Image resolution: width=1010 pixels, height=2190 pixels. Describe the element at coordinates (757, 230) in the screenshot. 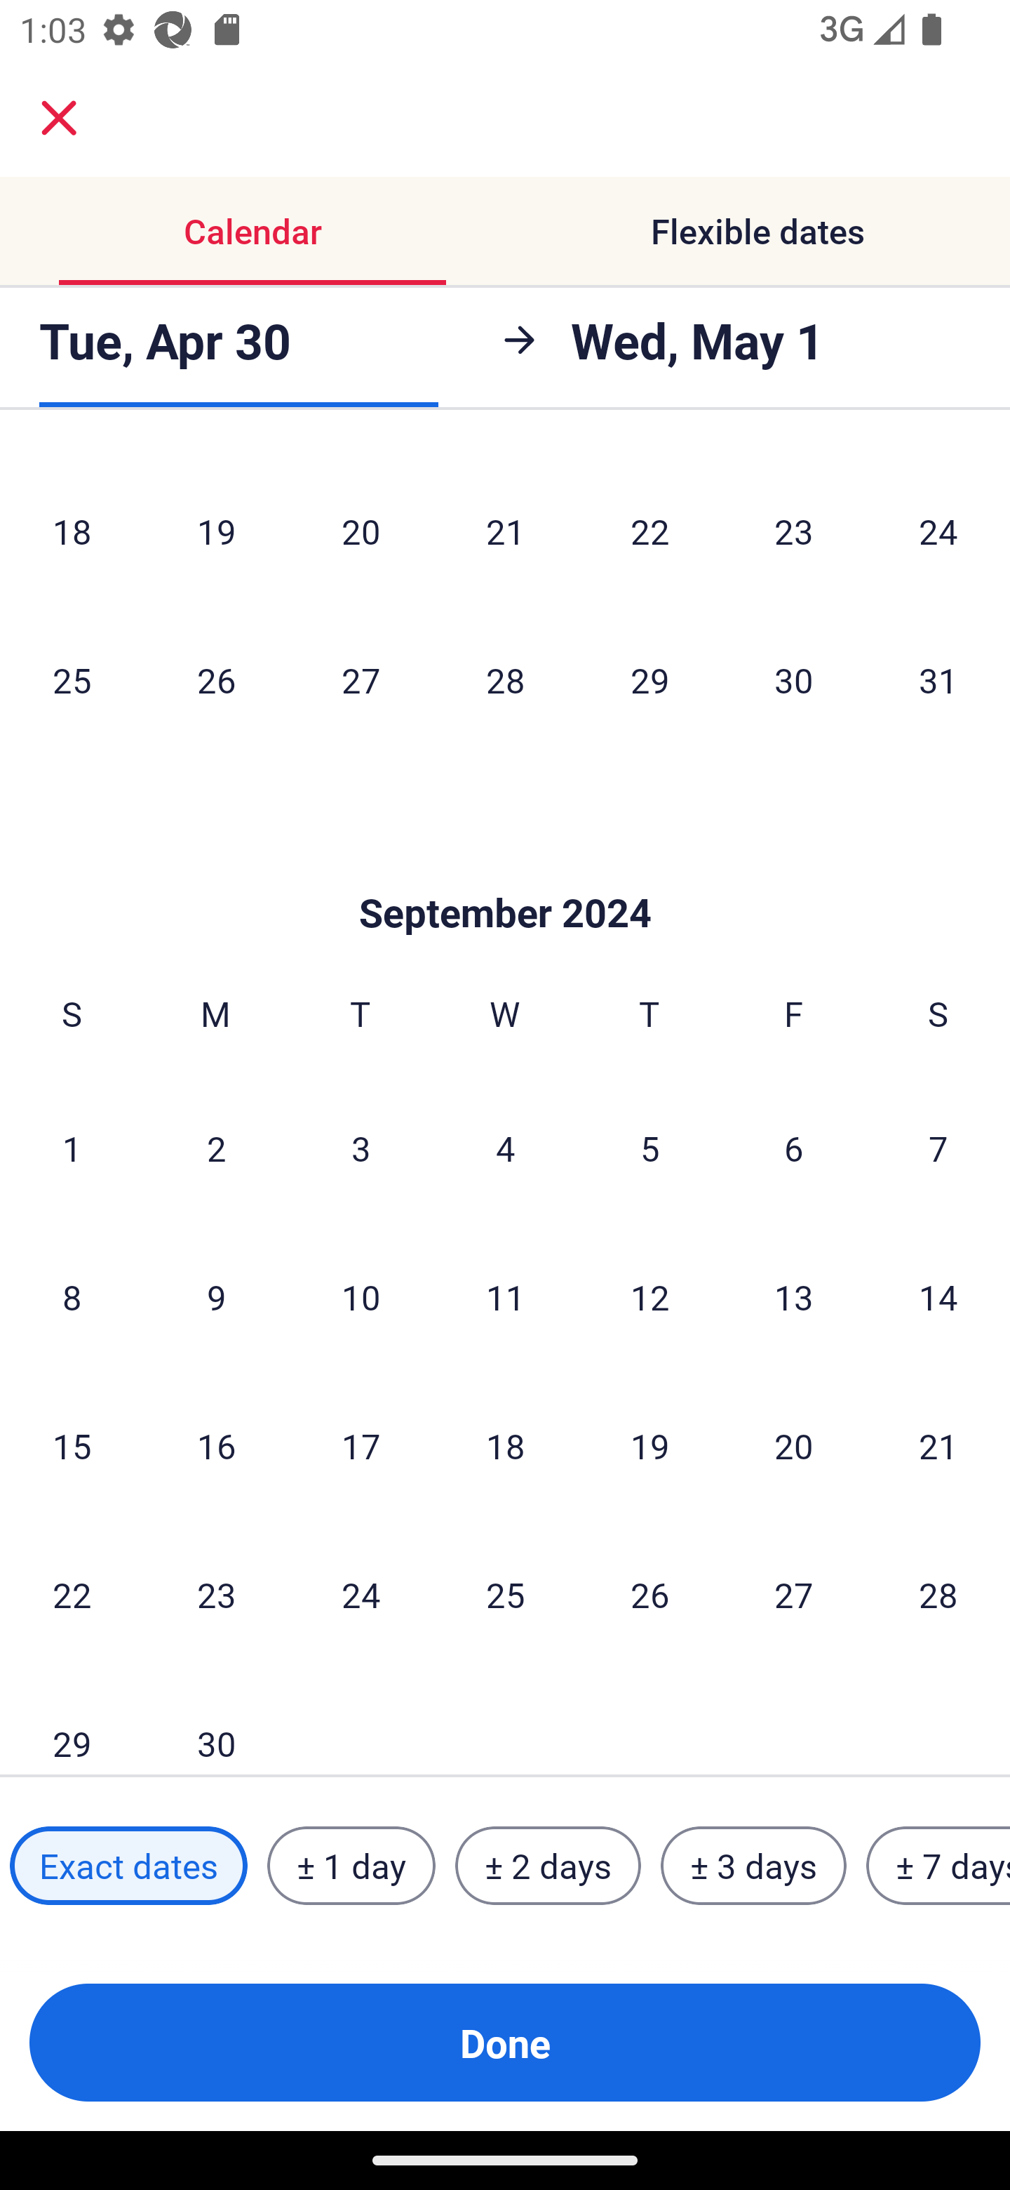

I see `Flexible dates` at that location.